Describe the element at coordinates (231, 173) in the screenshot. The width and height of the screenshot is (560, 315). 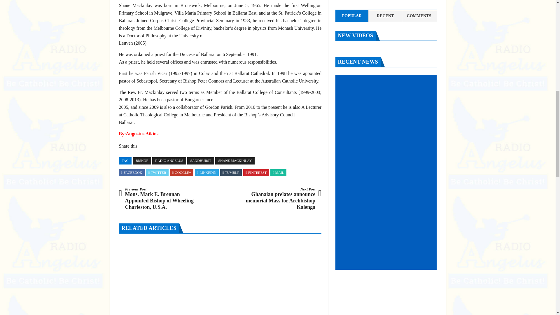
I see `Tumblr` at that location.